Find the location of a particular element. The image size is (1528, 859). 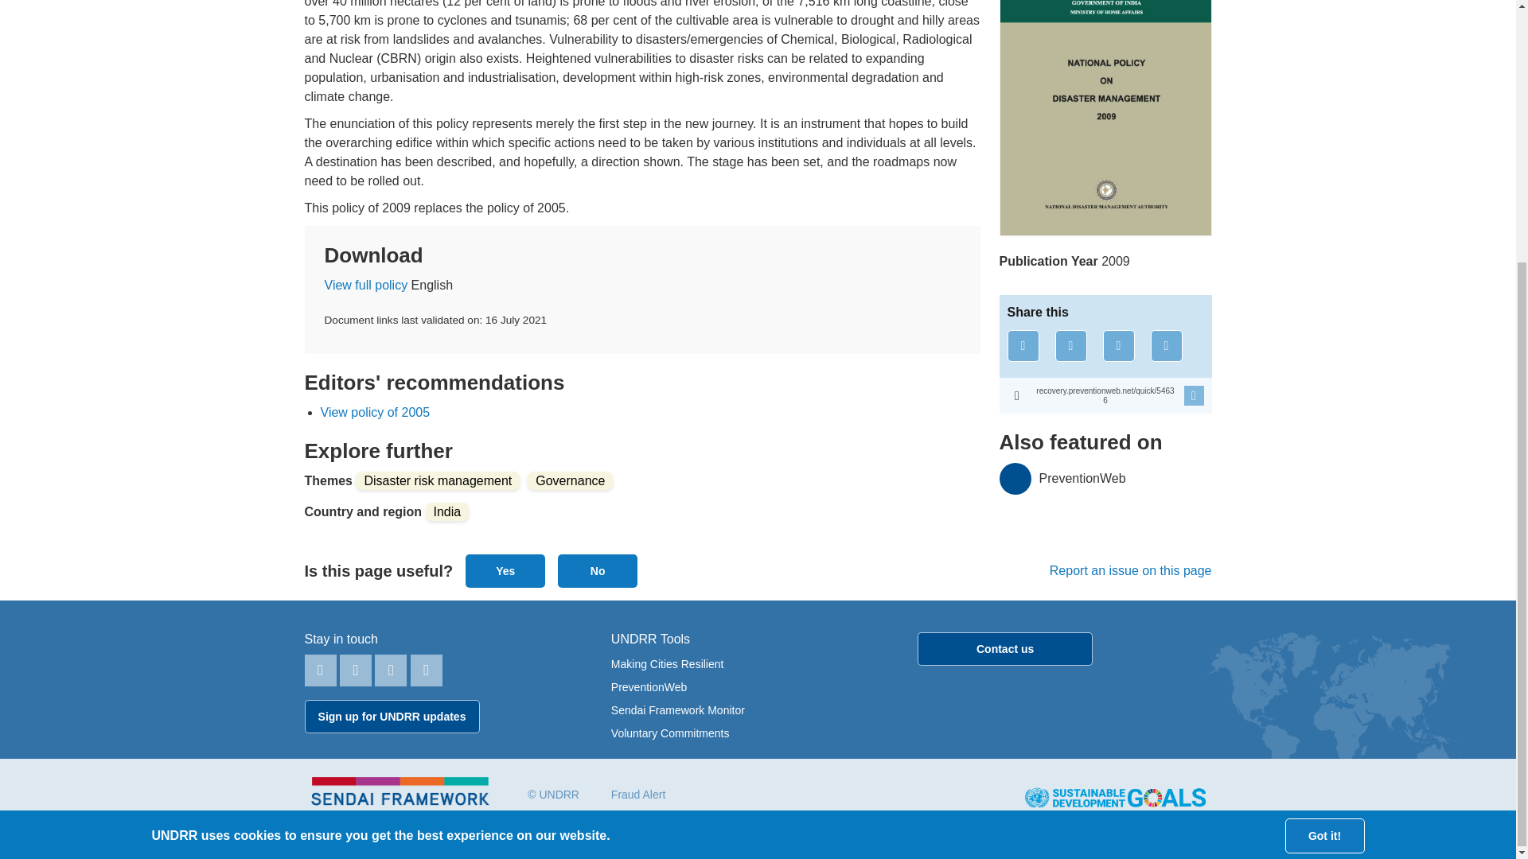

Copy to Clipboard is located at coordinates (1105, 395).